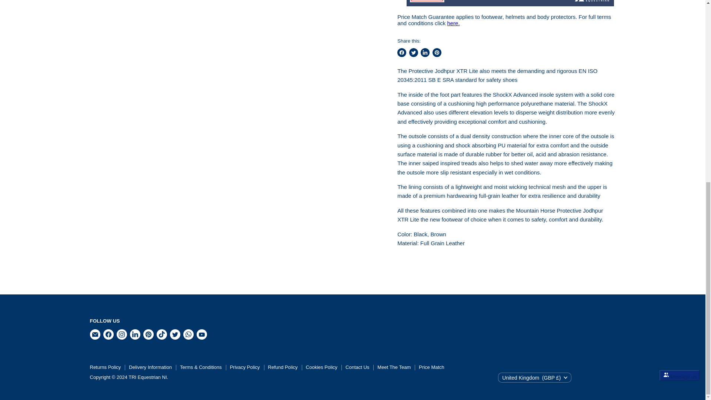 The height and width of the screenshot is (400, 711). I want to click on Pinterest, so click(148, 334).